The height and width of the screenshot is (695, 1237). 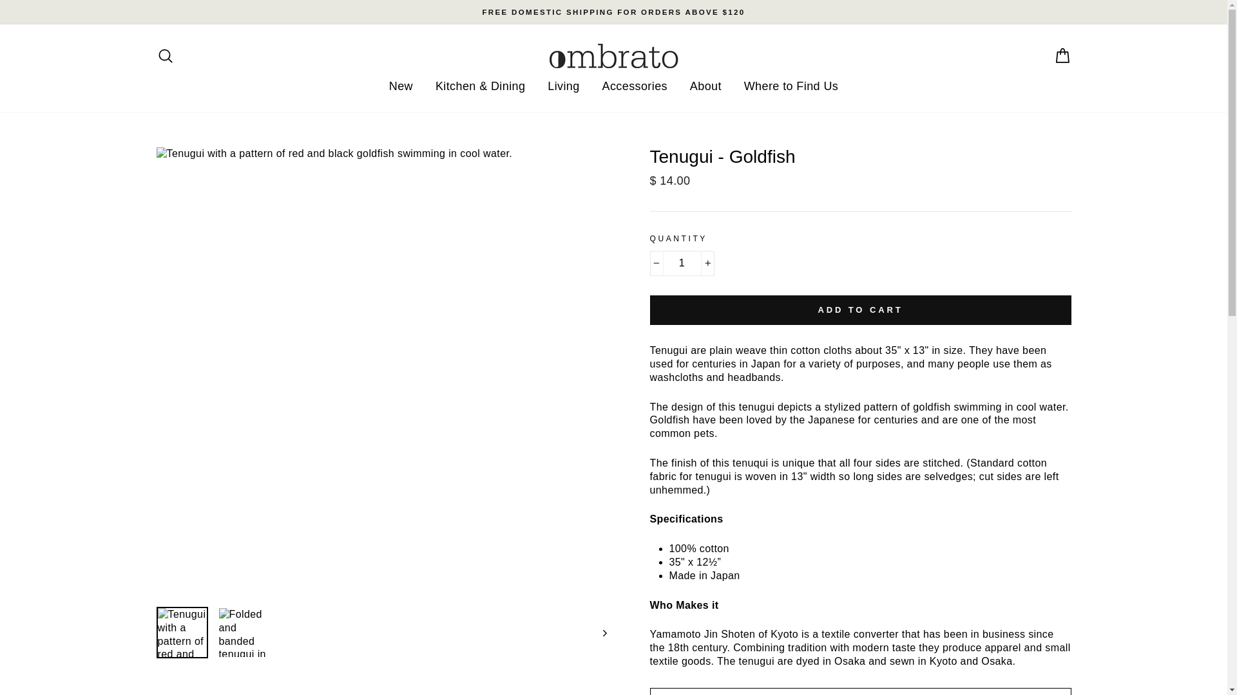 I want to click on New, so click(x=401, y=86).